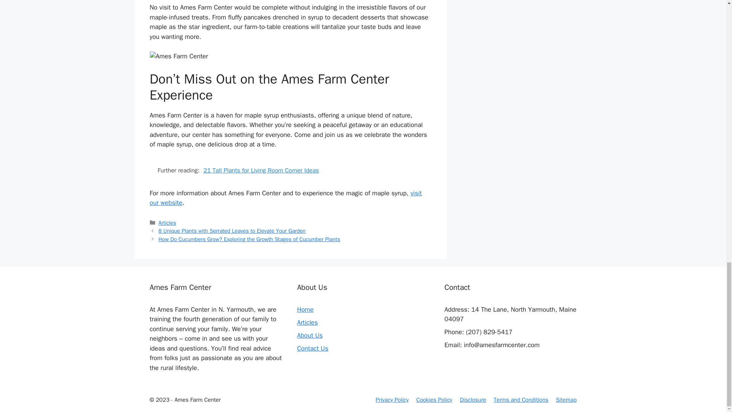 Image resolution: width=732 pixels, height=412 pixels. Describe the element at coordinates (393, 400) in the screenshot. I see `Privacy Policy` at that location.